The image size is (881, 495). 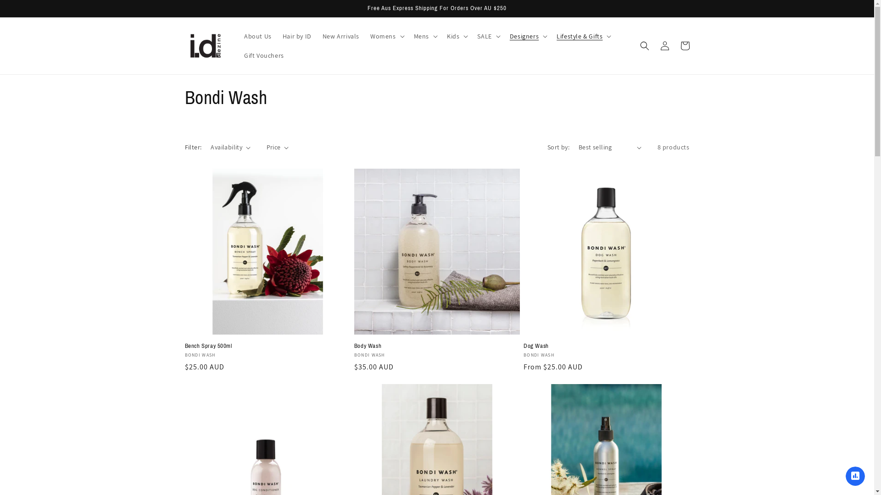 What do you see at coordinates (267, 346) in the screenshot?
I see `Bench Spray 500ml` at bounding box center [267, 346].